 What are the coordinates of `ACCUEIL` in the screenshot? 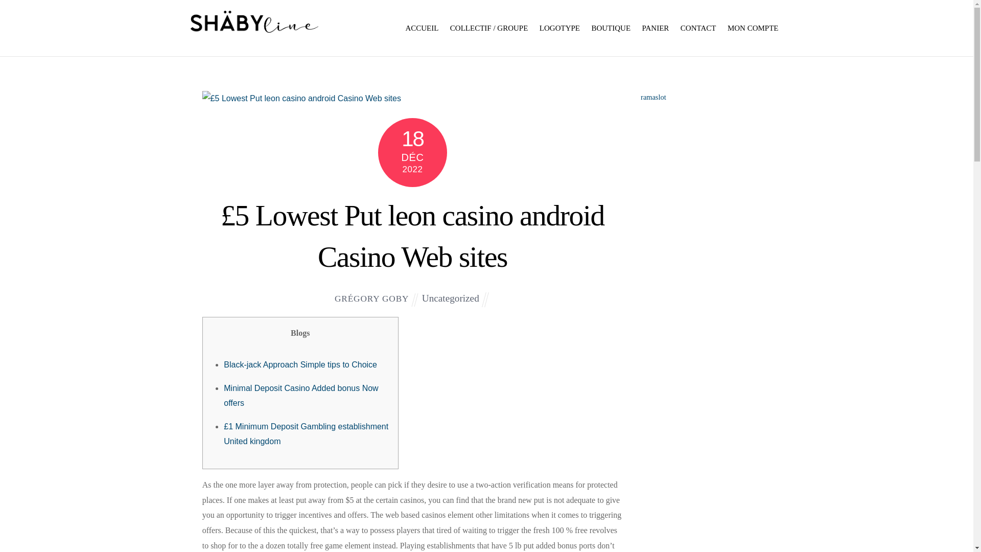 It's located at (422, 28).